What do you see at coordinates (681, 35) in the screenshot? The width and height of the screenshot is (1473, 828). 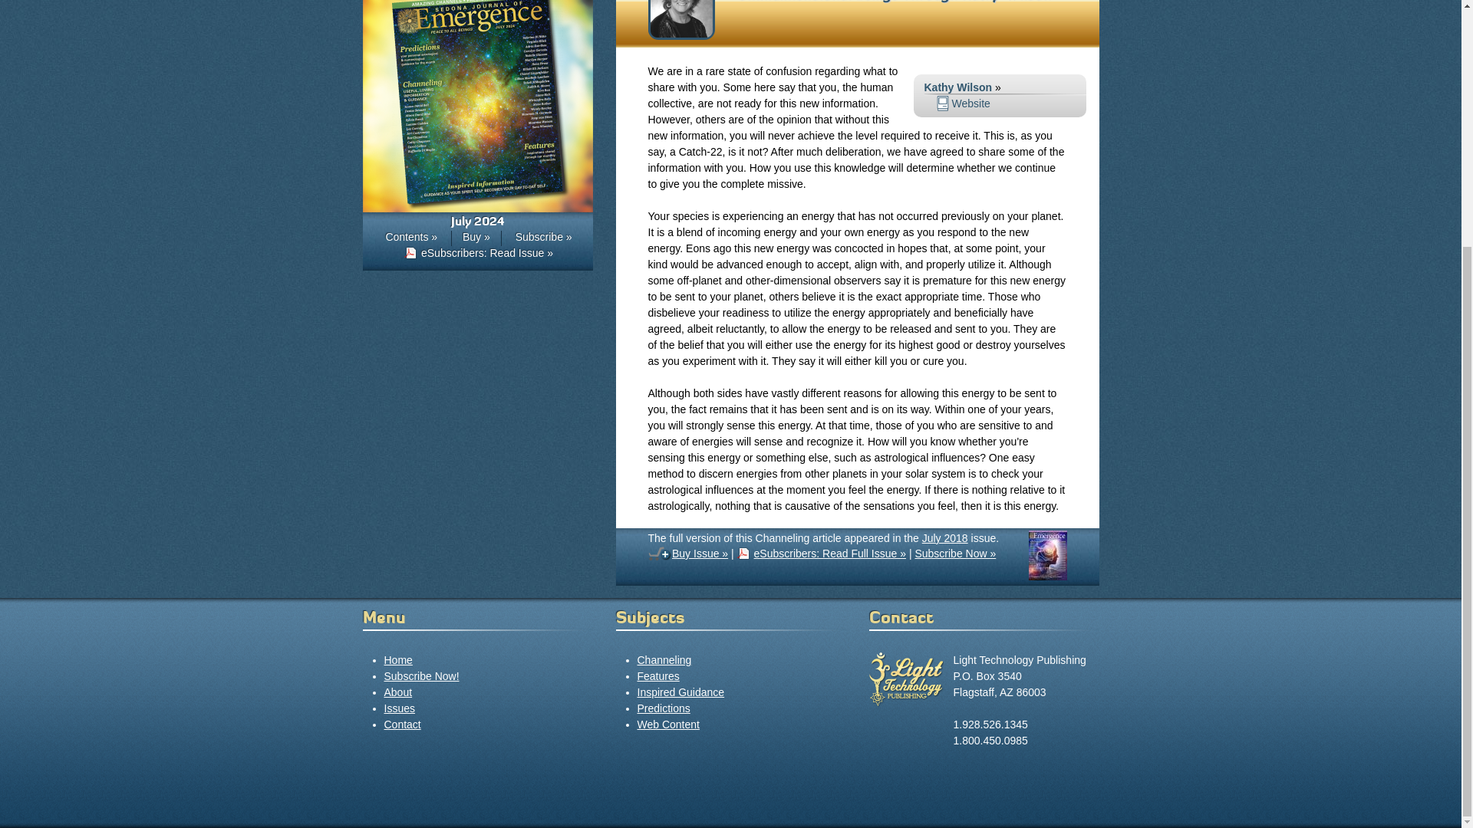 I see `Kathy Wilson` at bounding box center [681, 35].